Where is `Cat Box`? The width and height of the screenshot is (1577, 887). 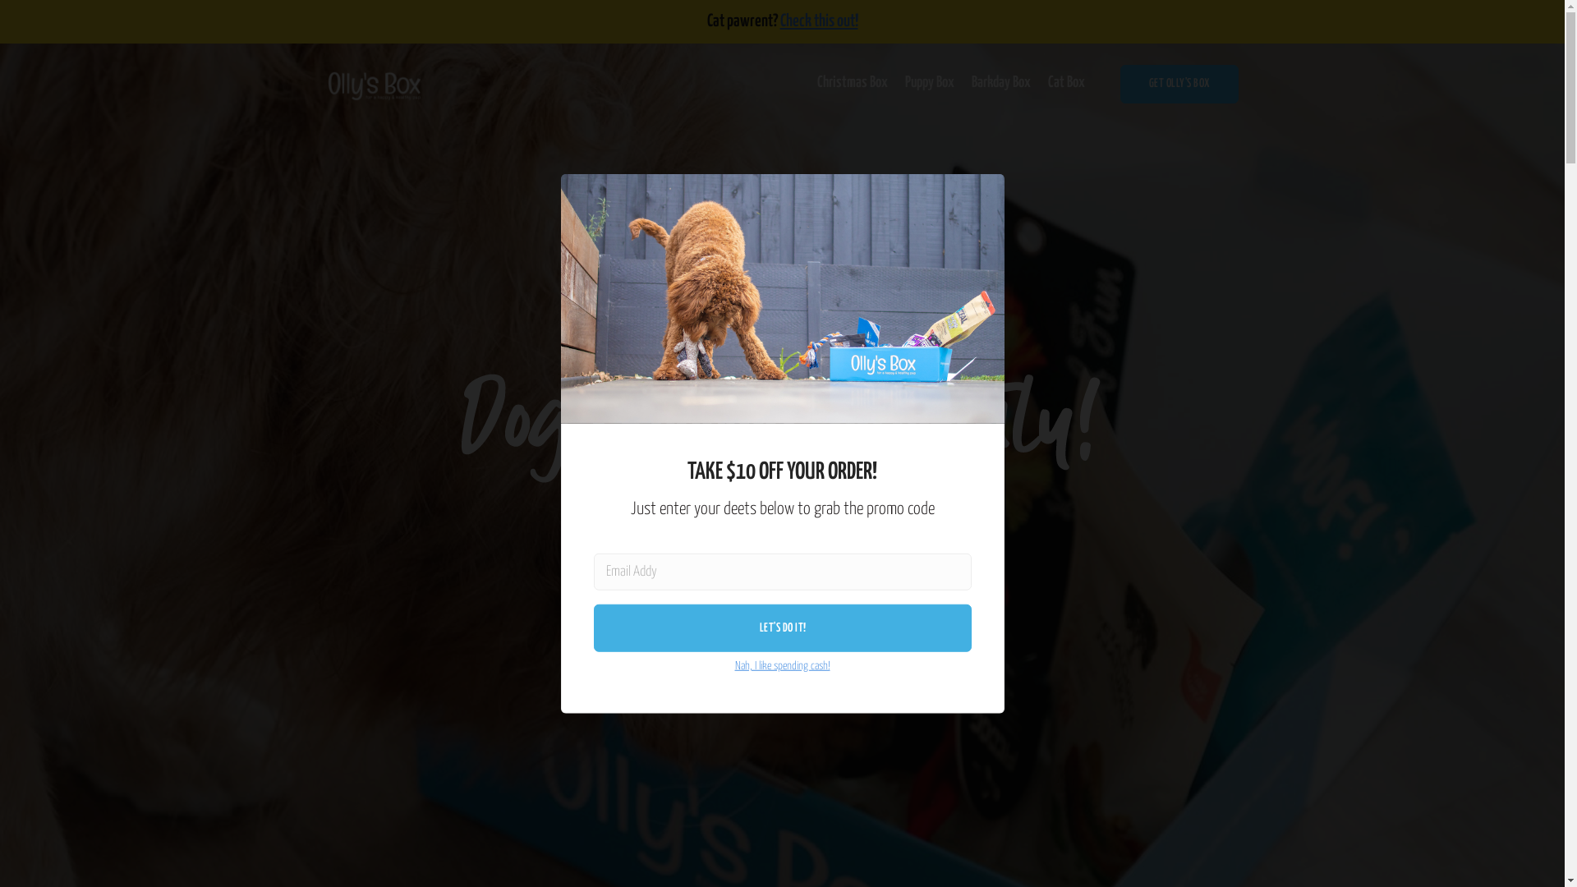 Cat Box is located at coordinates (1066, 82).